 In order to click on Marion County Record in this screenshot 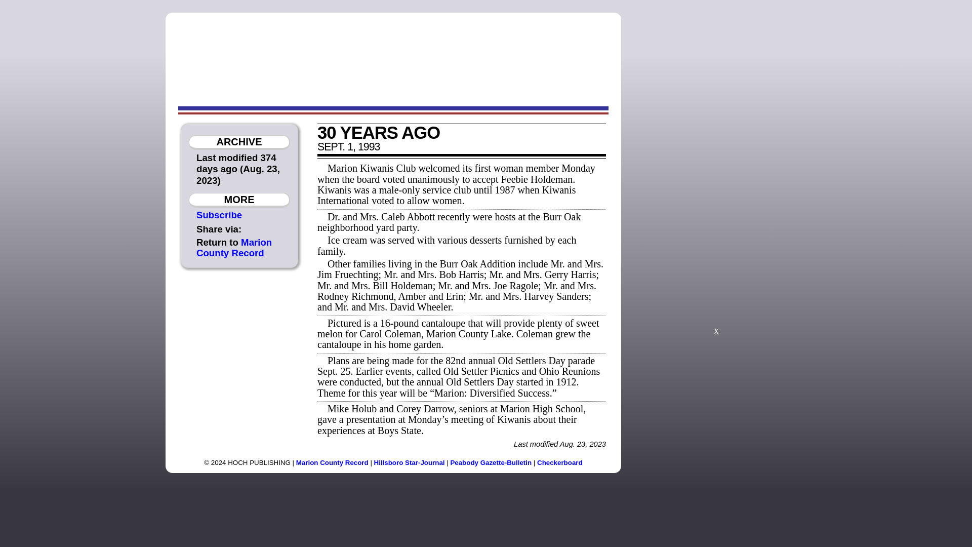, I will do `click(332, 463)`.